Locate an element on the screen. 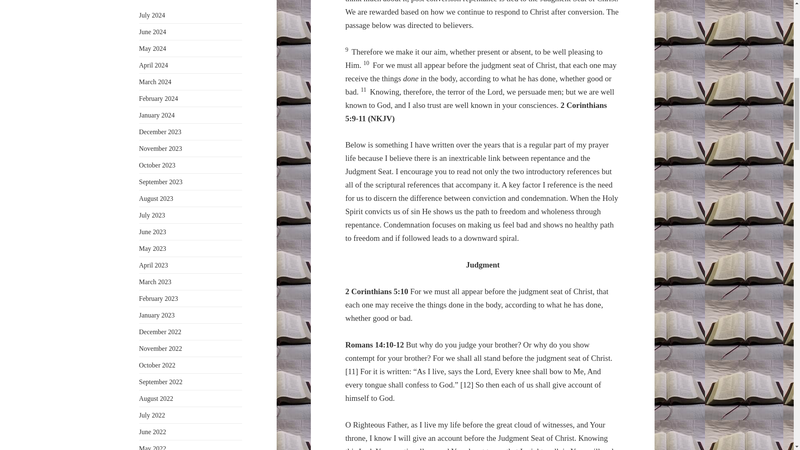  May 2024 is located at coordinates (152, 48).